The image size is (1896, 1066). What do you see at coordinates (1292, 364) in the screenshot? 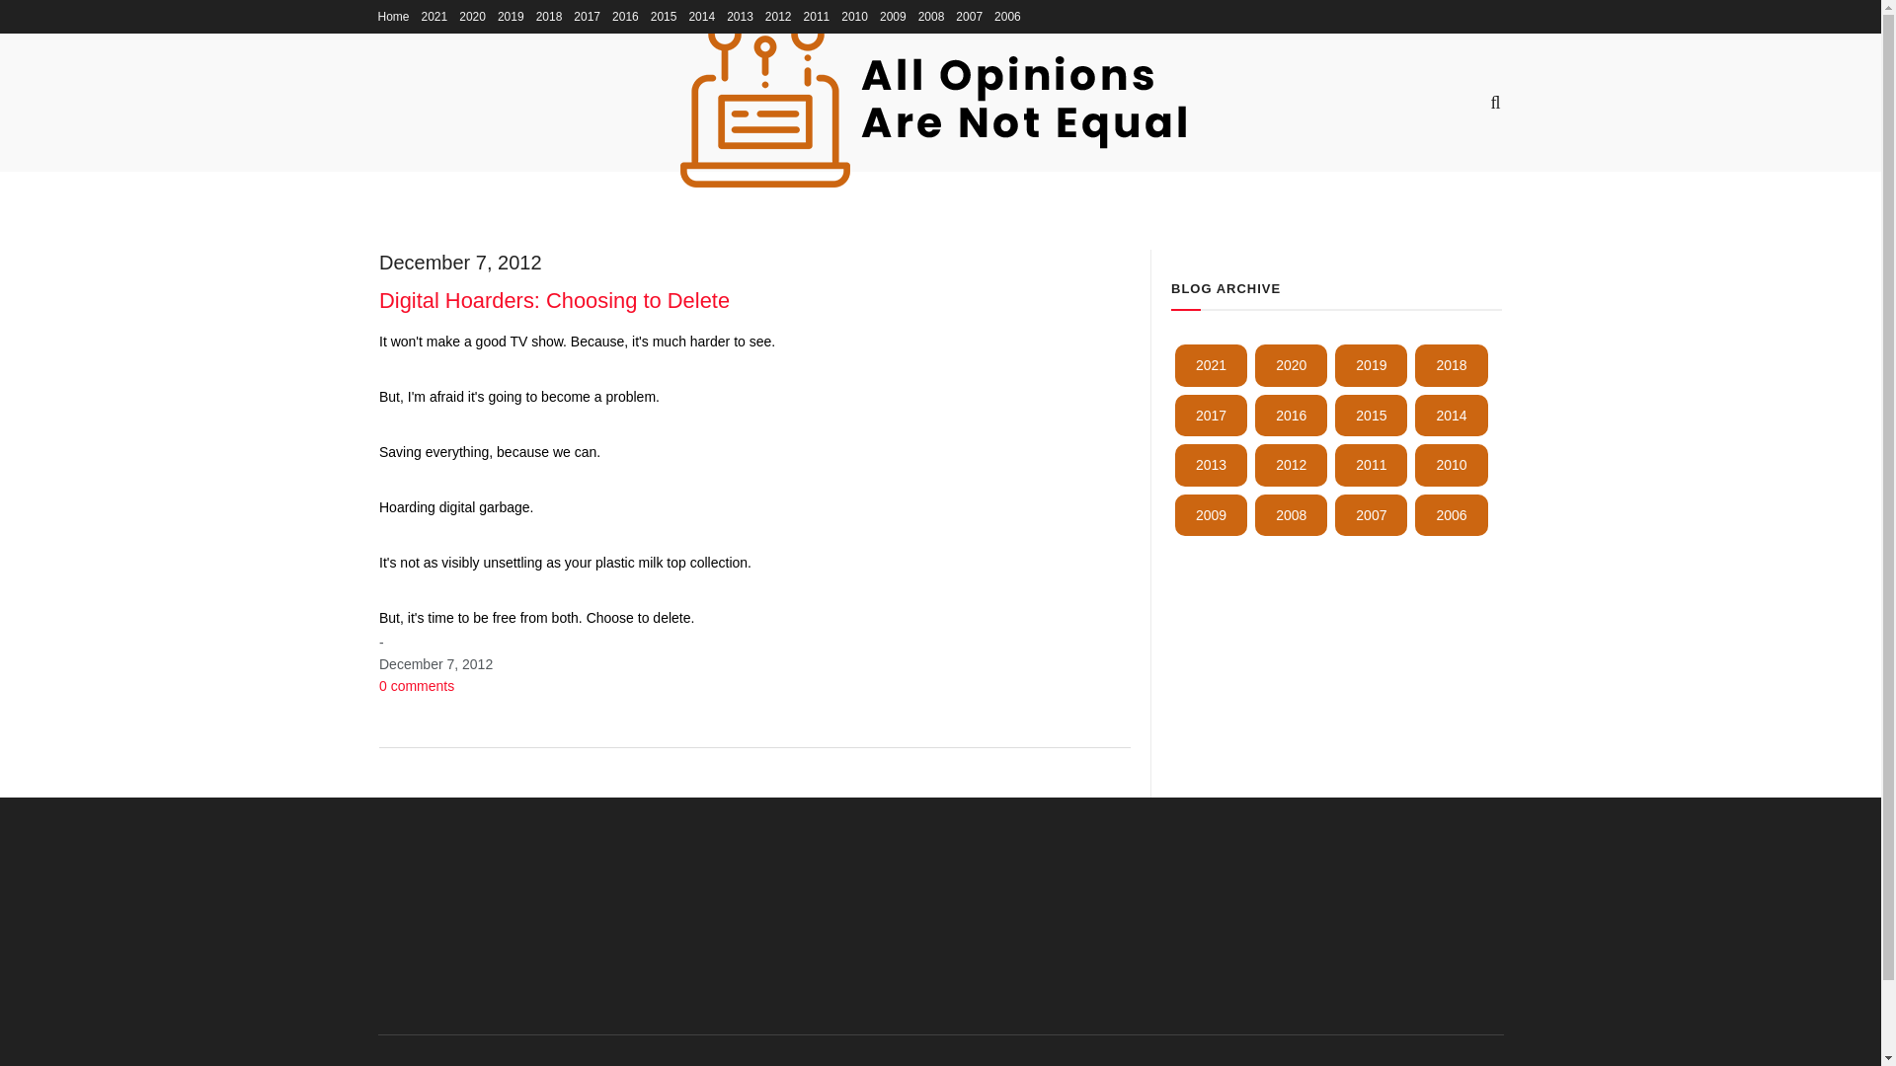
I see `2020` at bounding box center [1292, 364].